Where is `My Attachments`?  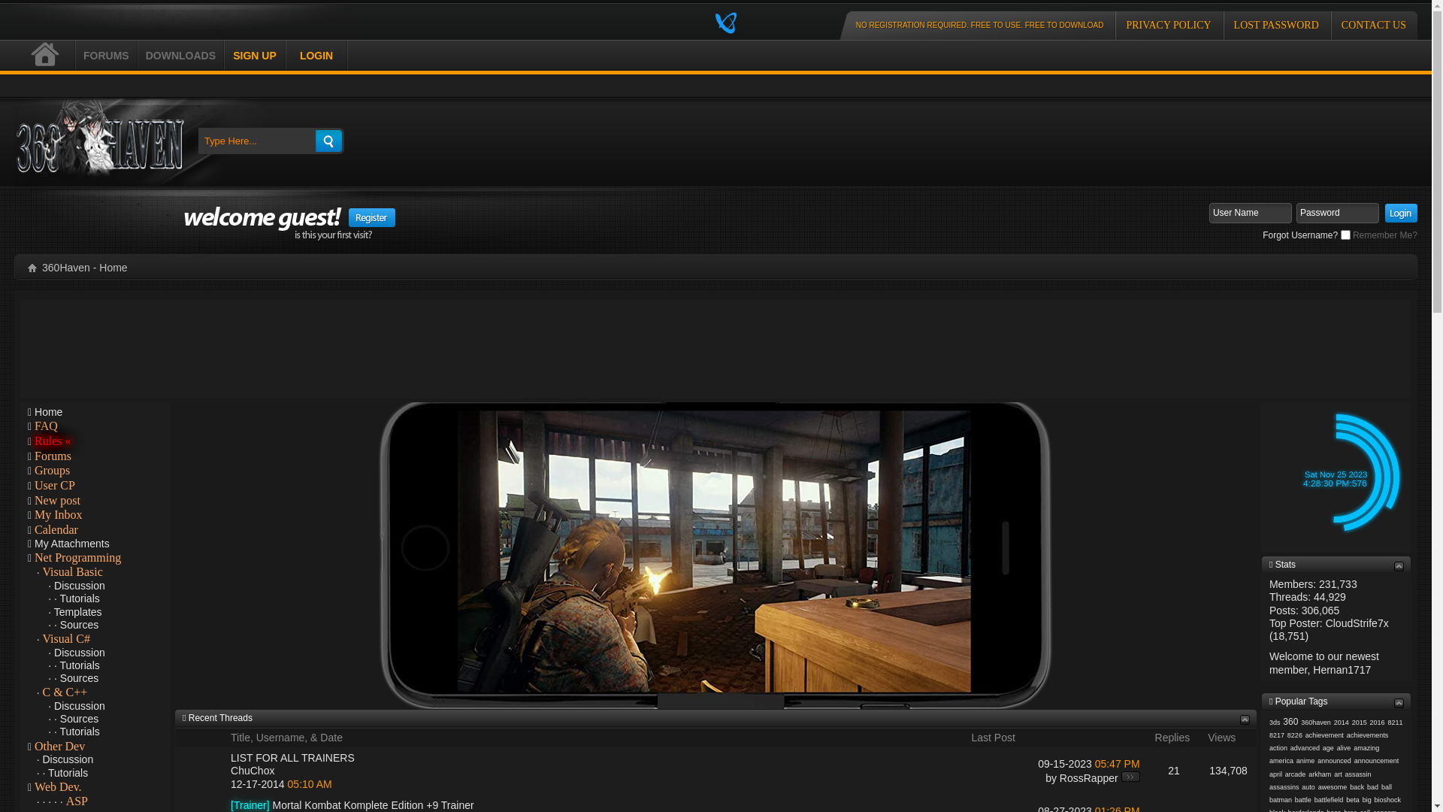
My Attachments is located at coordinates (72, 544).